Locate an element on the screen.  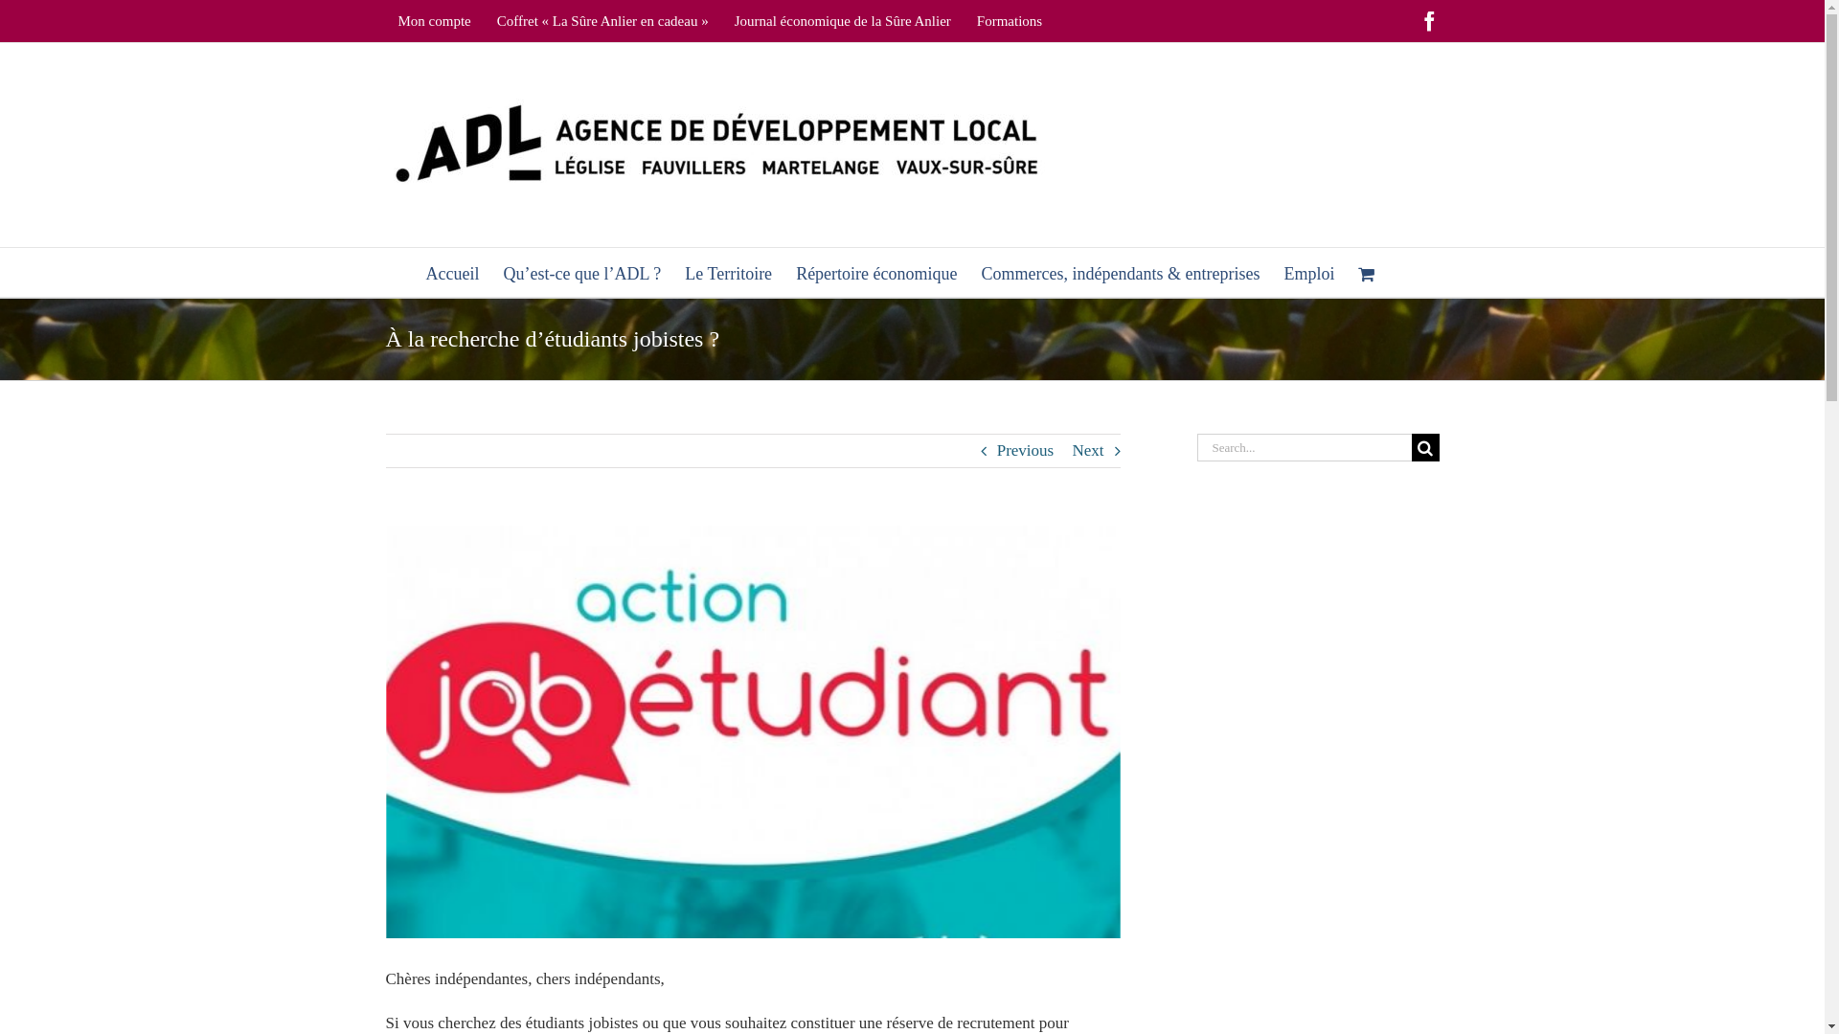
Formations is located at coordinates (1010, 21).